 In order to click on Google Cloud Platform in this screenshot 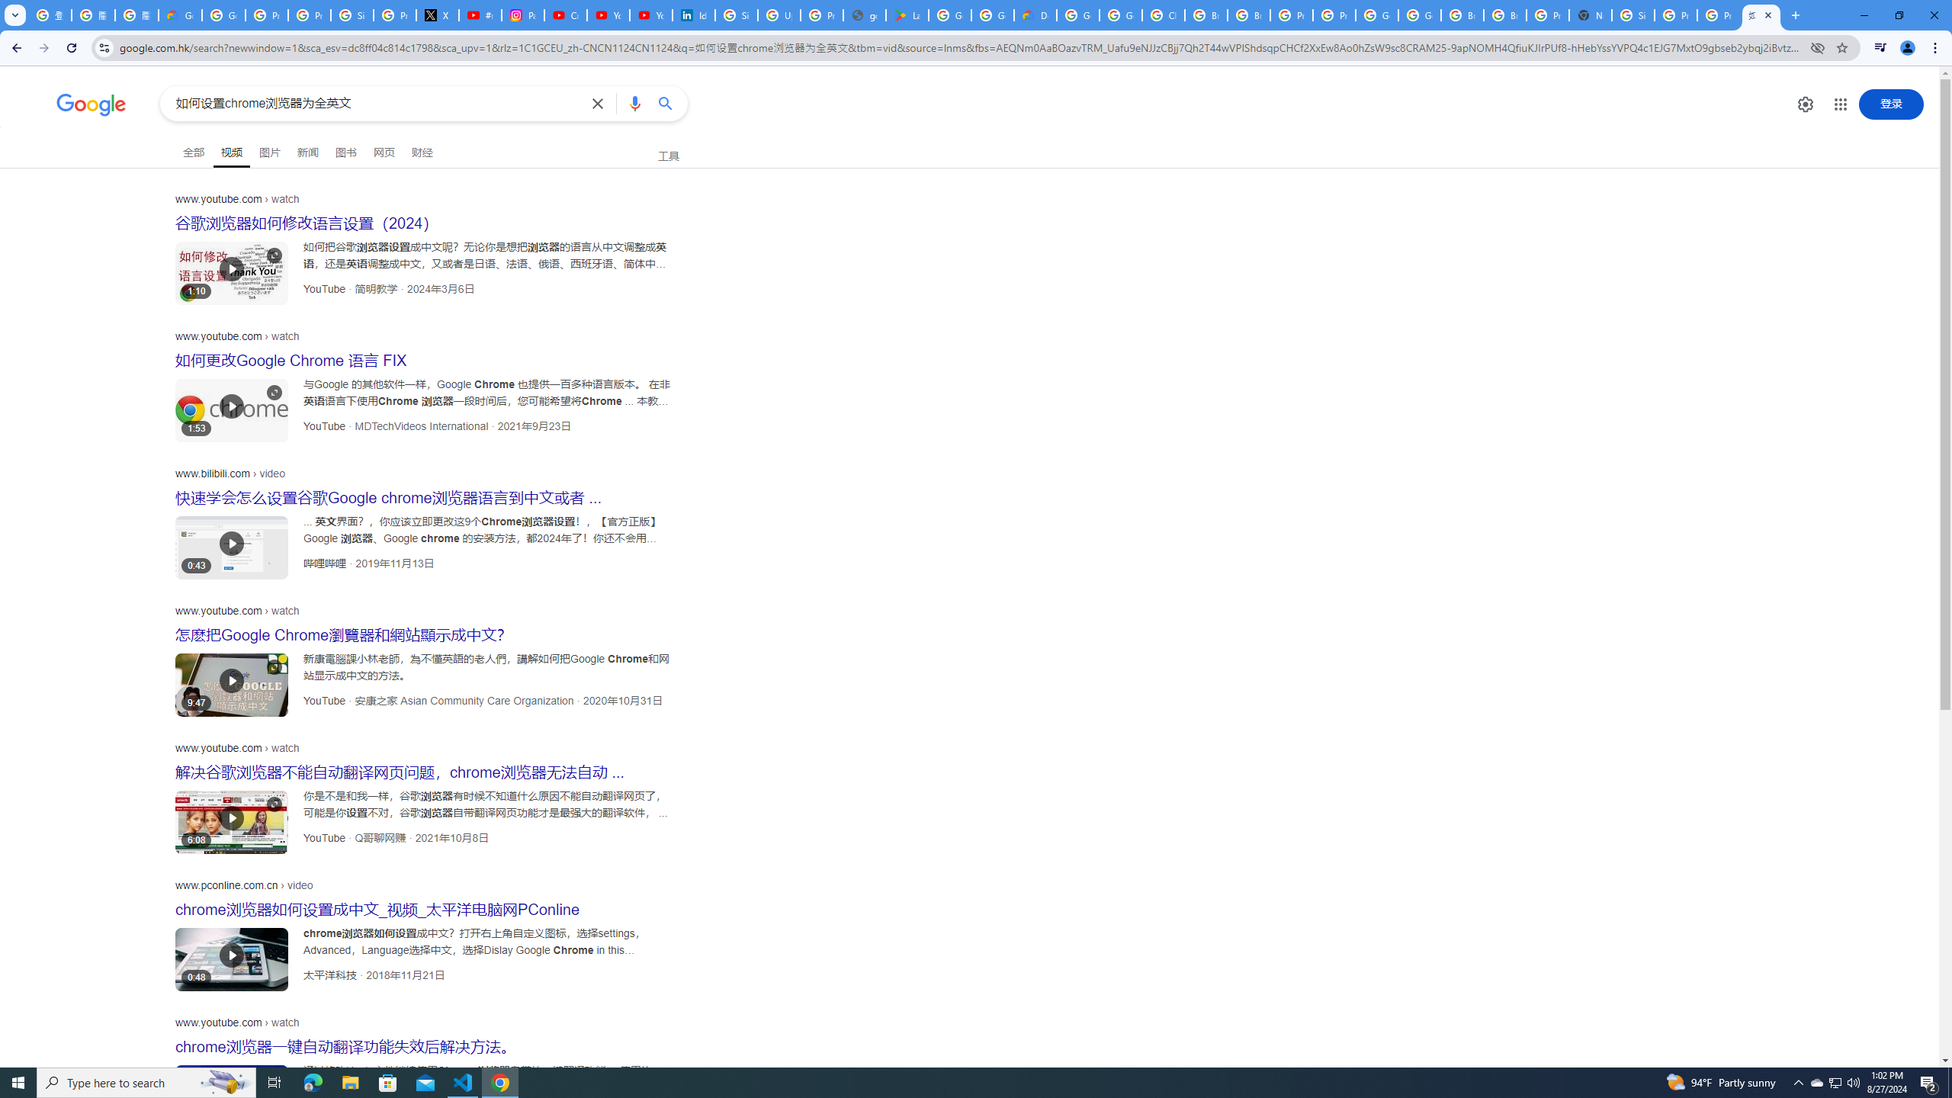, I will do `click(1078, 15)`.